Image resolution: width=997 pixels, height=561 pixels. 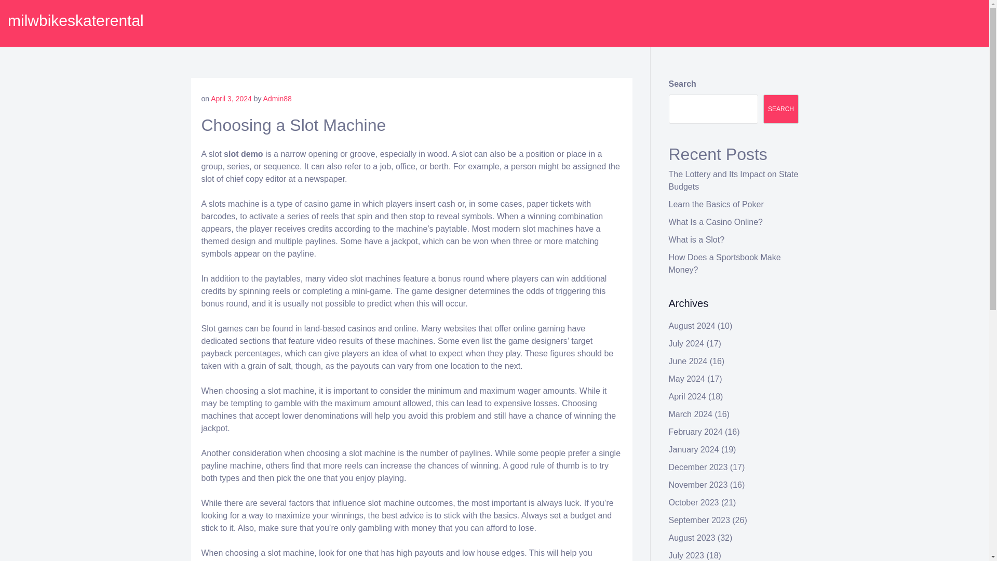 I want to click on February 2024, so click(x=696, y=432).